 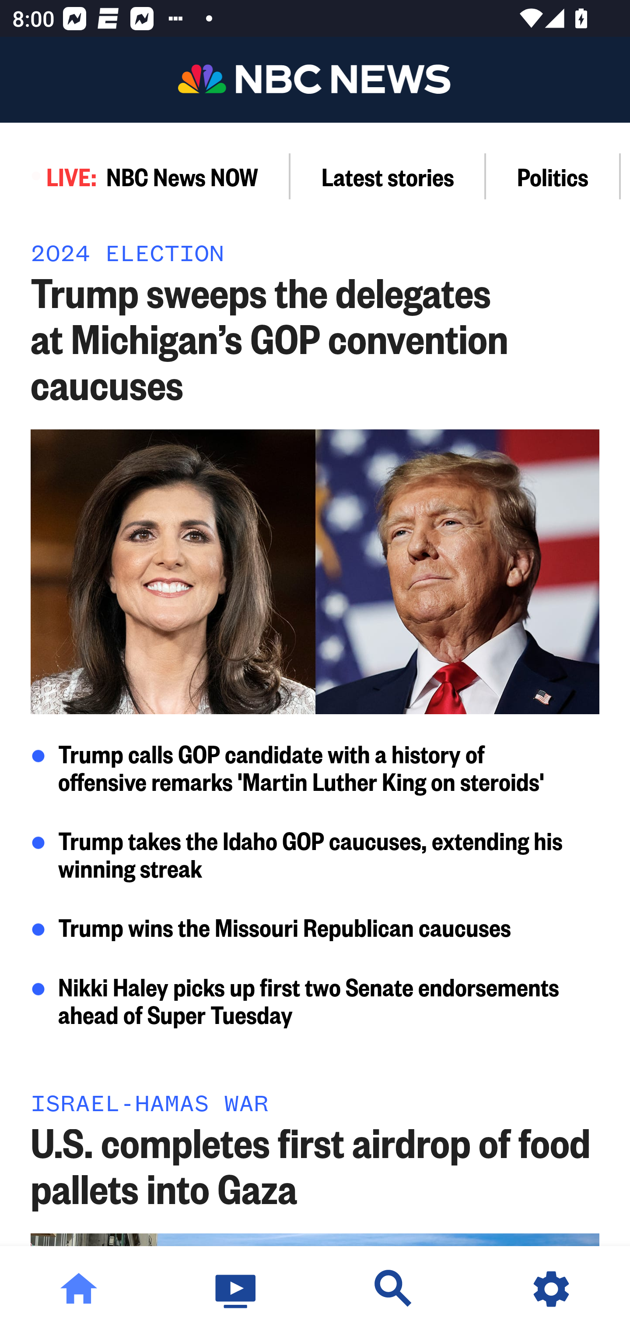 What do you see at coordinates (551, 1289) in the screenshot?
I see `Settings` at bounding box center [551, 1289].